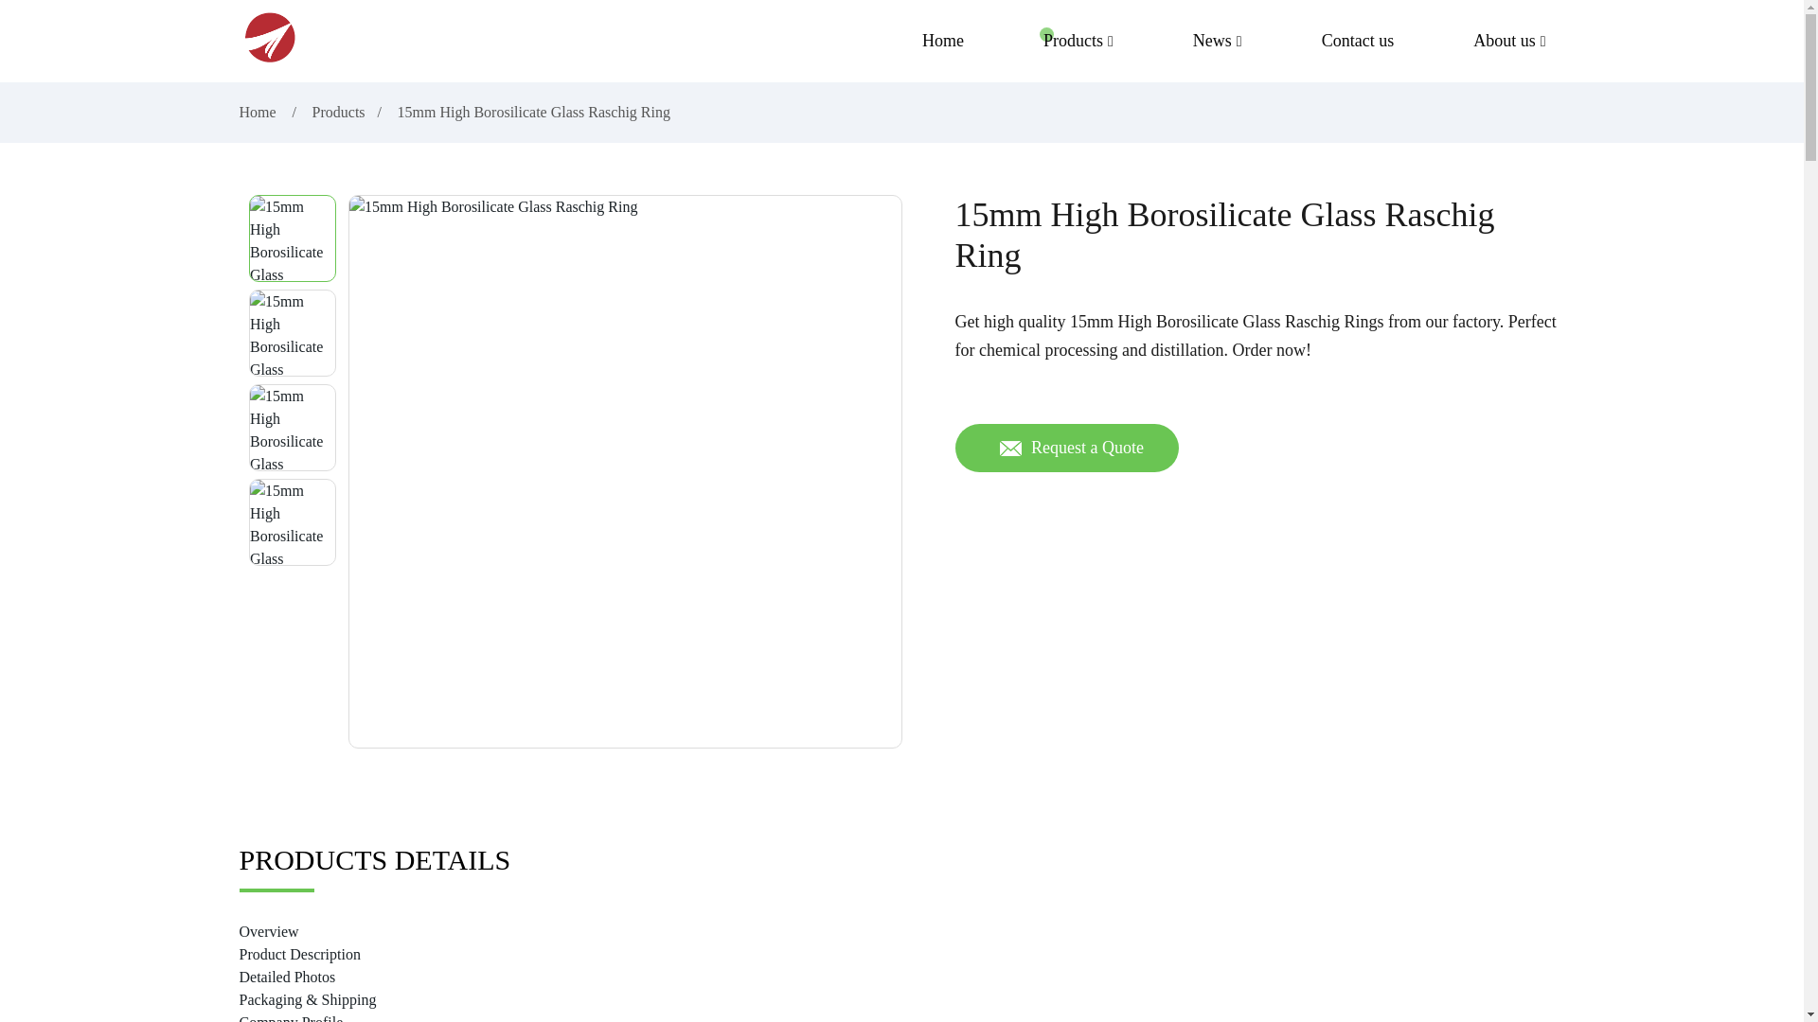  Describe the element at coordinates (258, 112) in the screenshot. I see `Home` at that location.